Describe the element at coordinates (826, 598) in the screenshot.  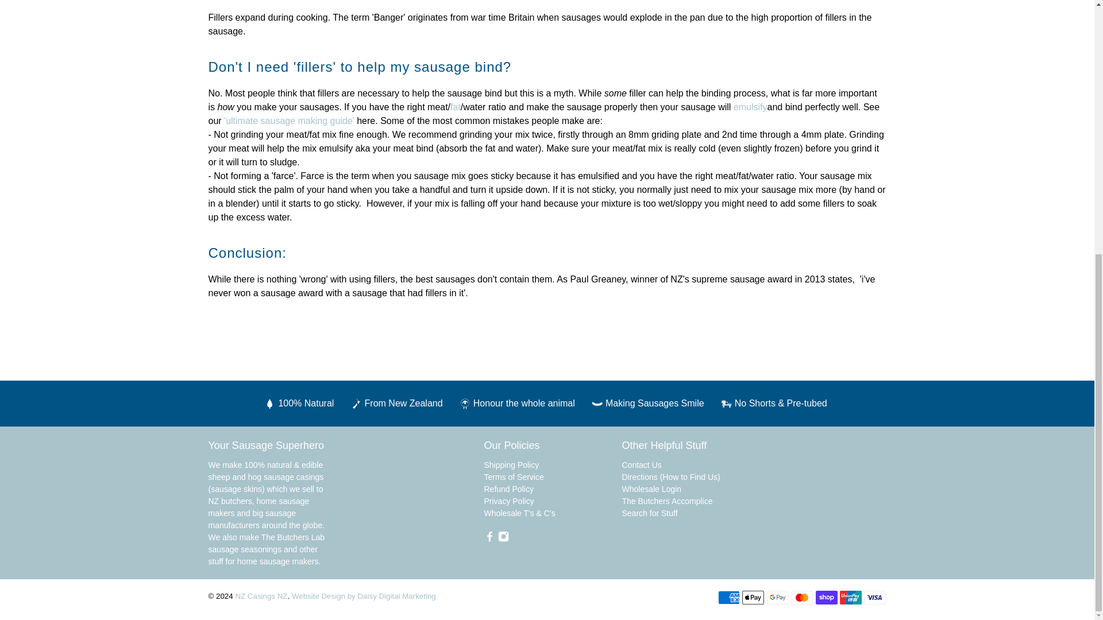
I see `Shop Pay` at that location.